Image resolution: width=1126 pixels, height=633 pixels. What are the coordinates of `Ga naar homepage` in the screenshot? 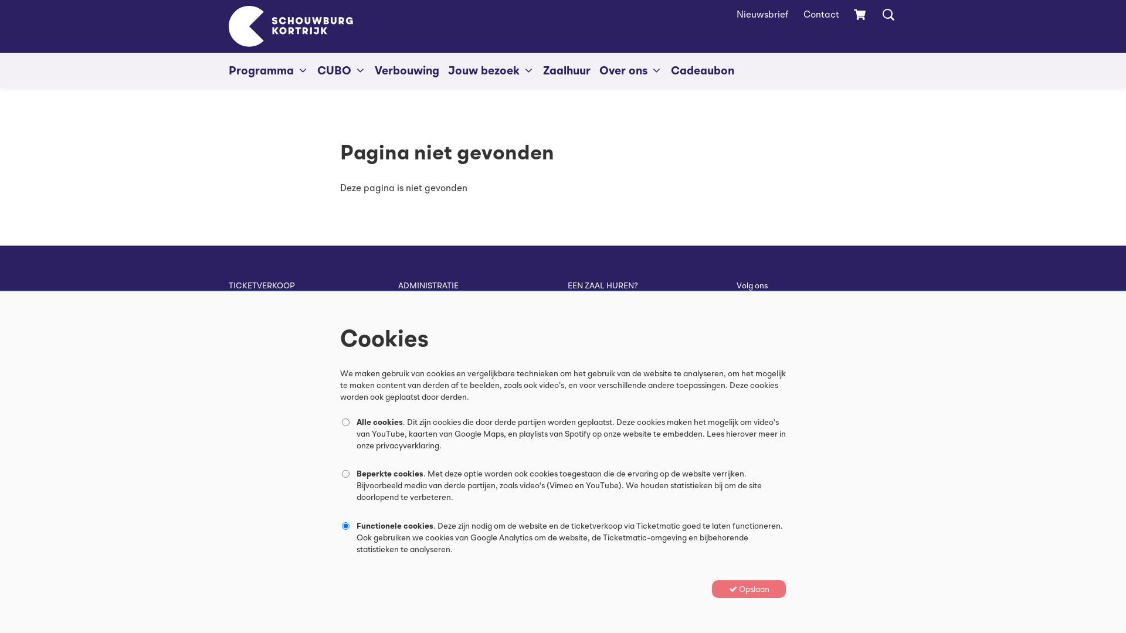 It's located at (291, 26).